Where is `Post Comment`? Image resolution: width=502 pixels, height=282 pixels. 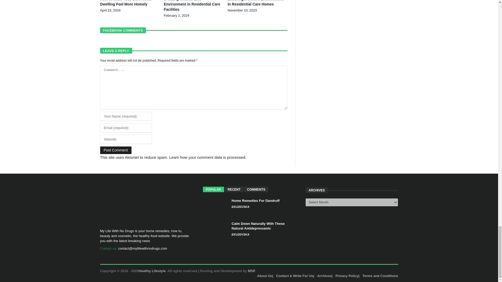 Post Comment is located at coordinates (116, 150).